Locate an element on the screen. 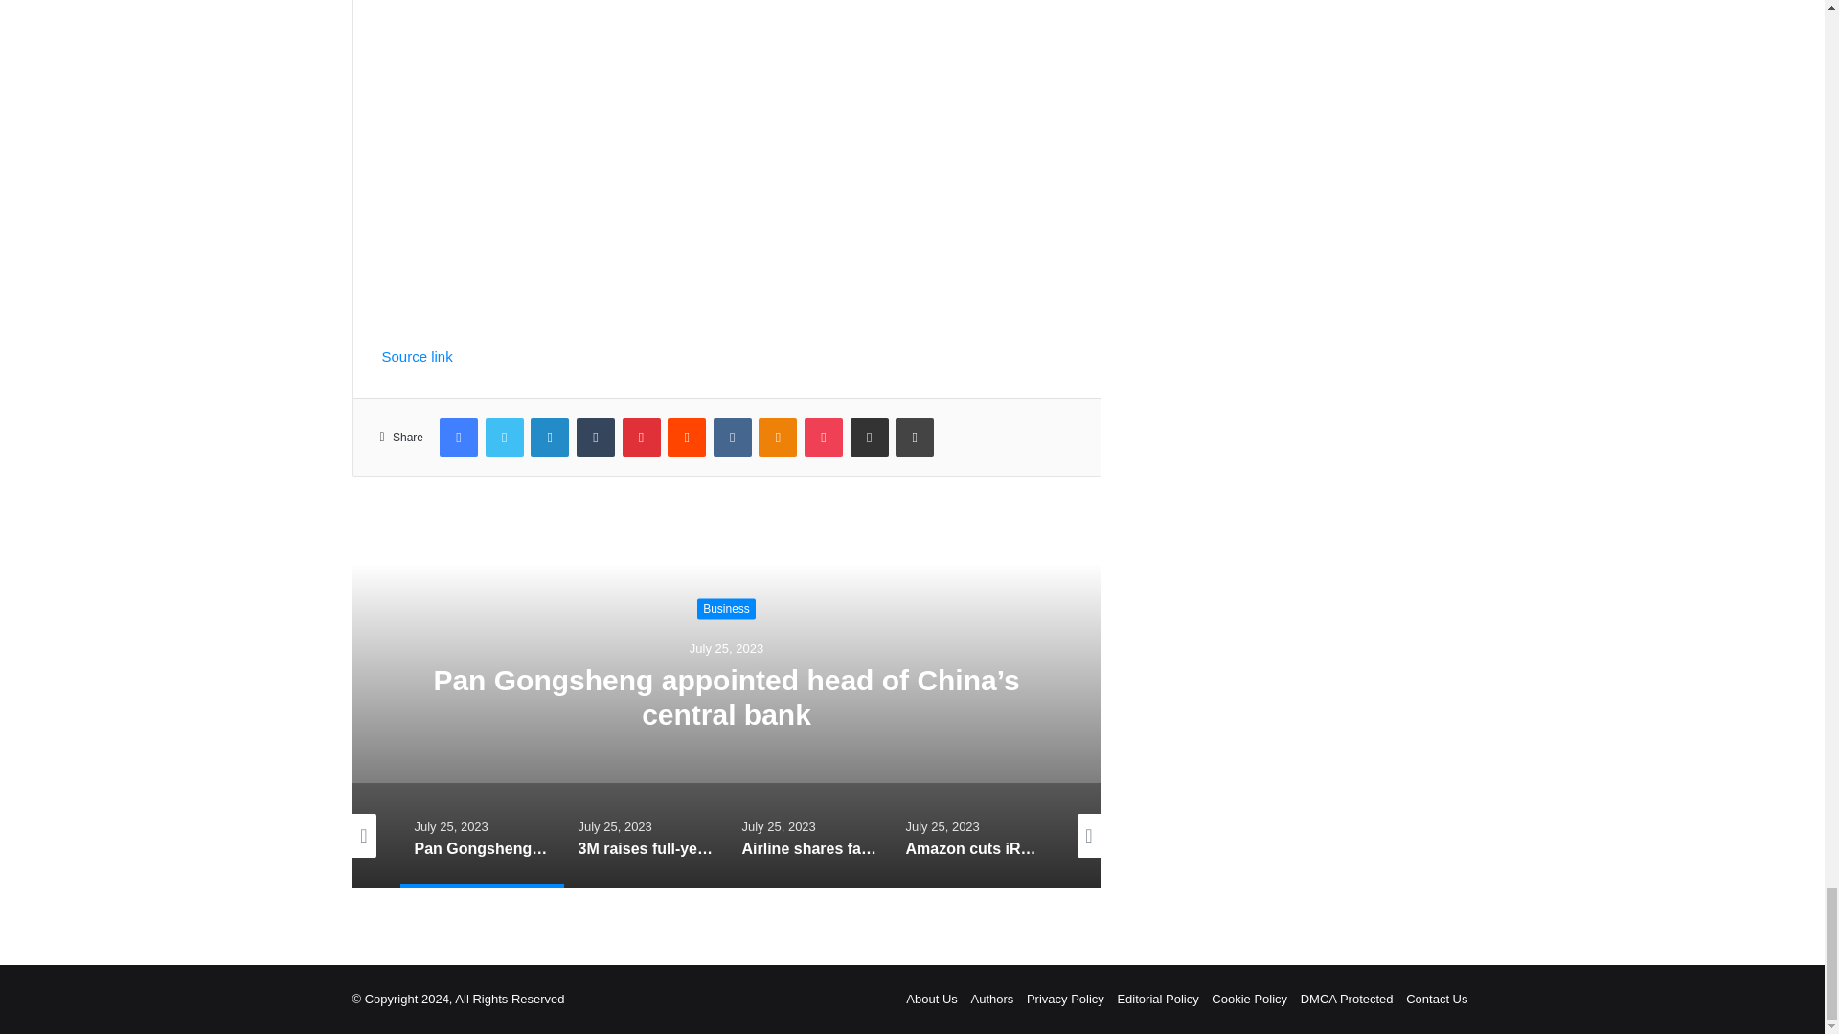 The width and height of the screenshot is (1839, 1034). Pinterest is located at coordinates (642, 438).